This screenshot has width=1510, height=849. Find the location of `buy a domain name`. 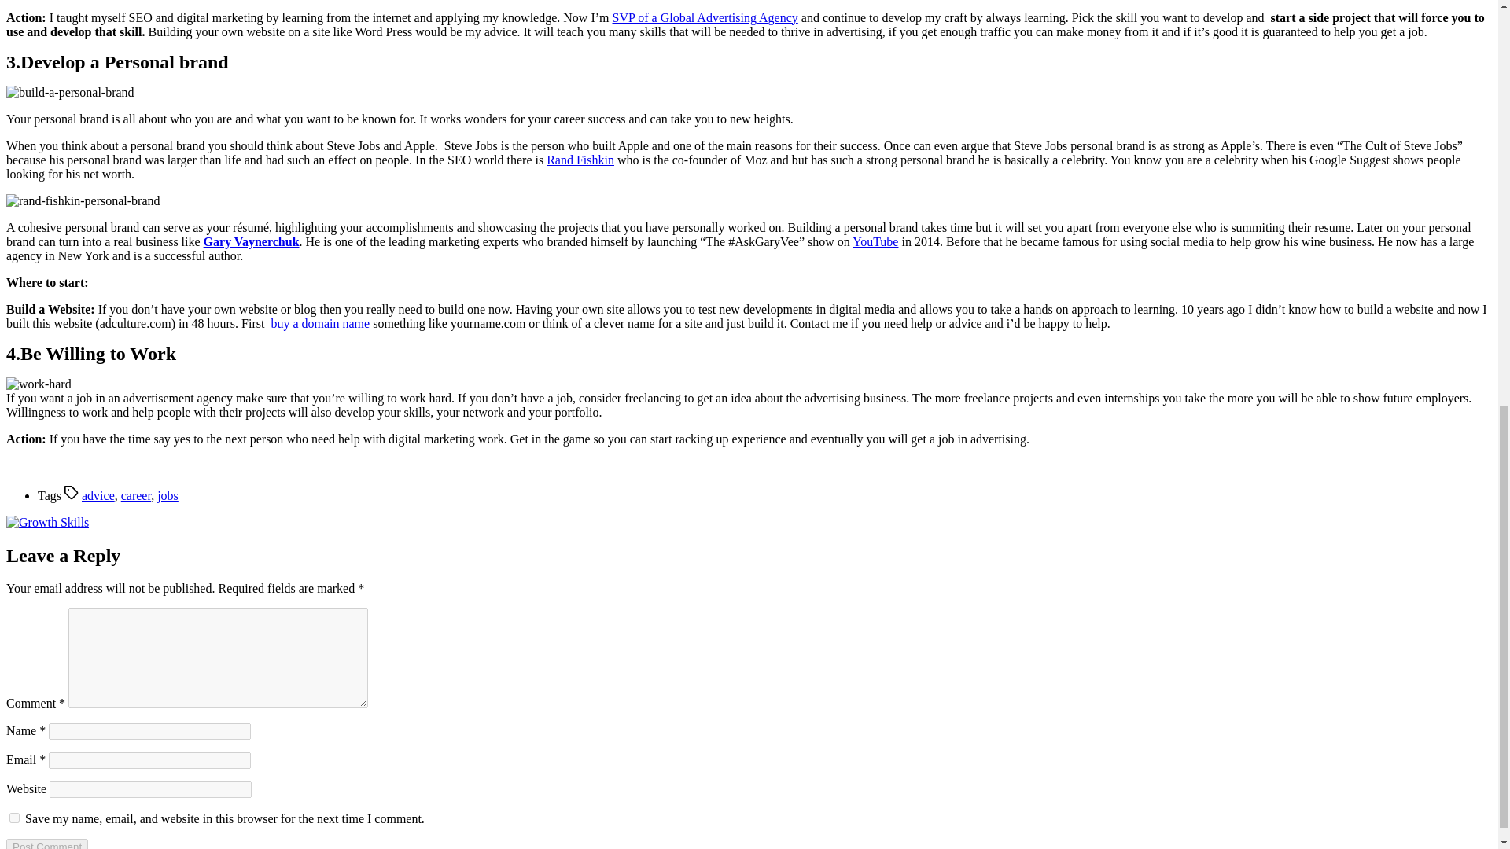

buy a domain name is located at coordinates (319, 323).